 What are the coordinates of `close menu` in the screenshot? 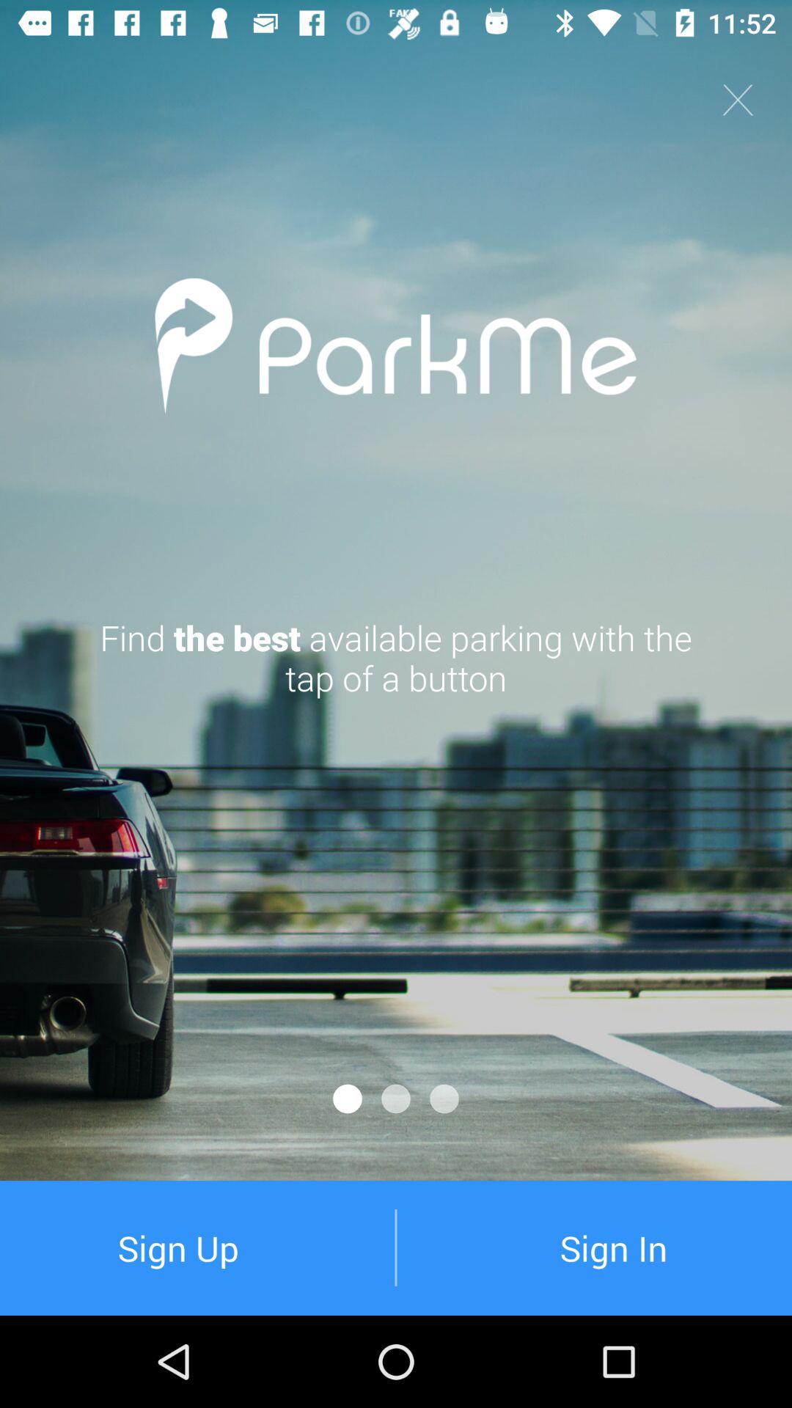 It's located at (738, 100).